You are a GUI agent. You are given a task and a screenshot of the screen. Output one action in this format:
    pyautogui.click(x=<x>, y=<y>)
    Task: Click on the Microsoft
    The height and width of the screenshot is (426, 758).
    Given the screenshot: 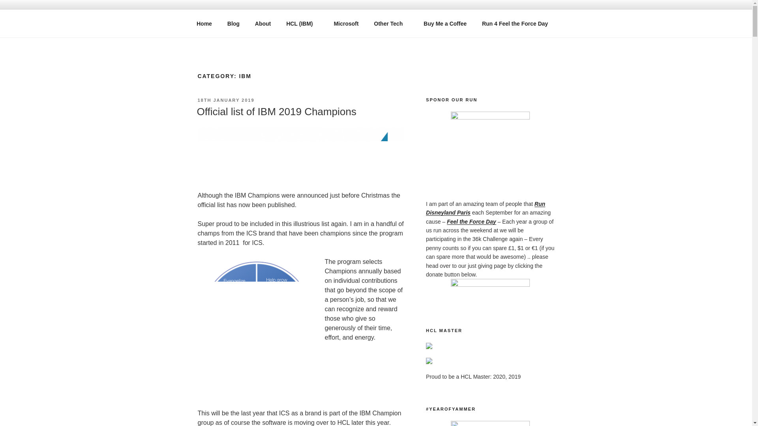 What is the action you would take?
    pyautogui.click(x=346, y=24)
    